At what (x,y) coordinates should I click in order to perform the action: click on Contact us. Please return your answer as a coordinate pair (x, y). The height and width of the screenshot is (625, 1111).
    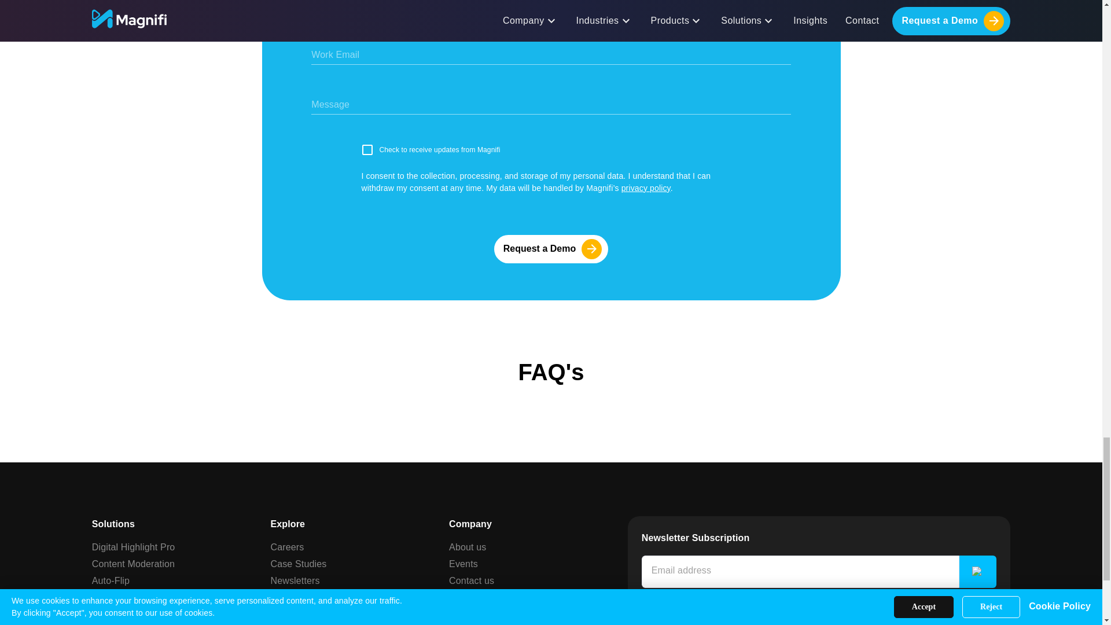
    Looking at the image, I should click on (471, 580).